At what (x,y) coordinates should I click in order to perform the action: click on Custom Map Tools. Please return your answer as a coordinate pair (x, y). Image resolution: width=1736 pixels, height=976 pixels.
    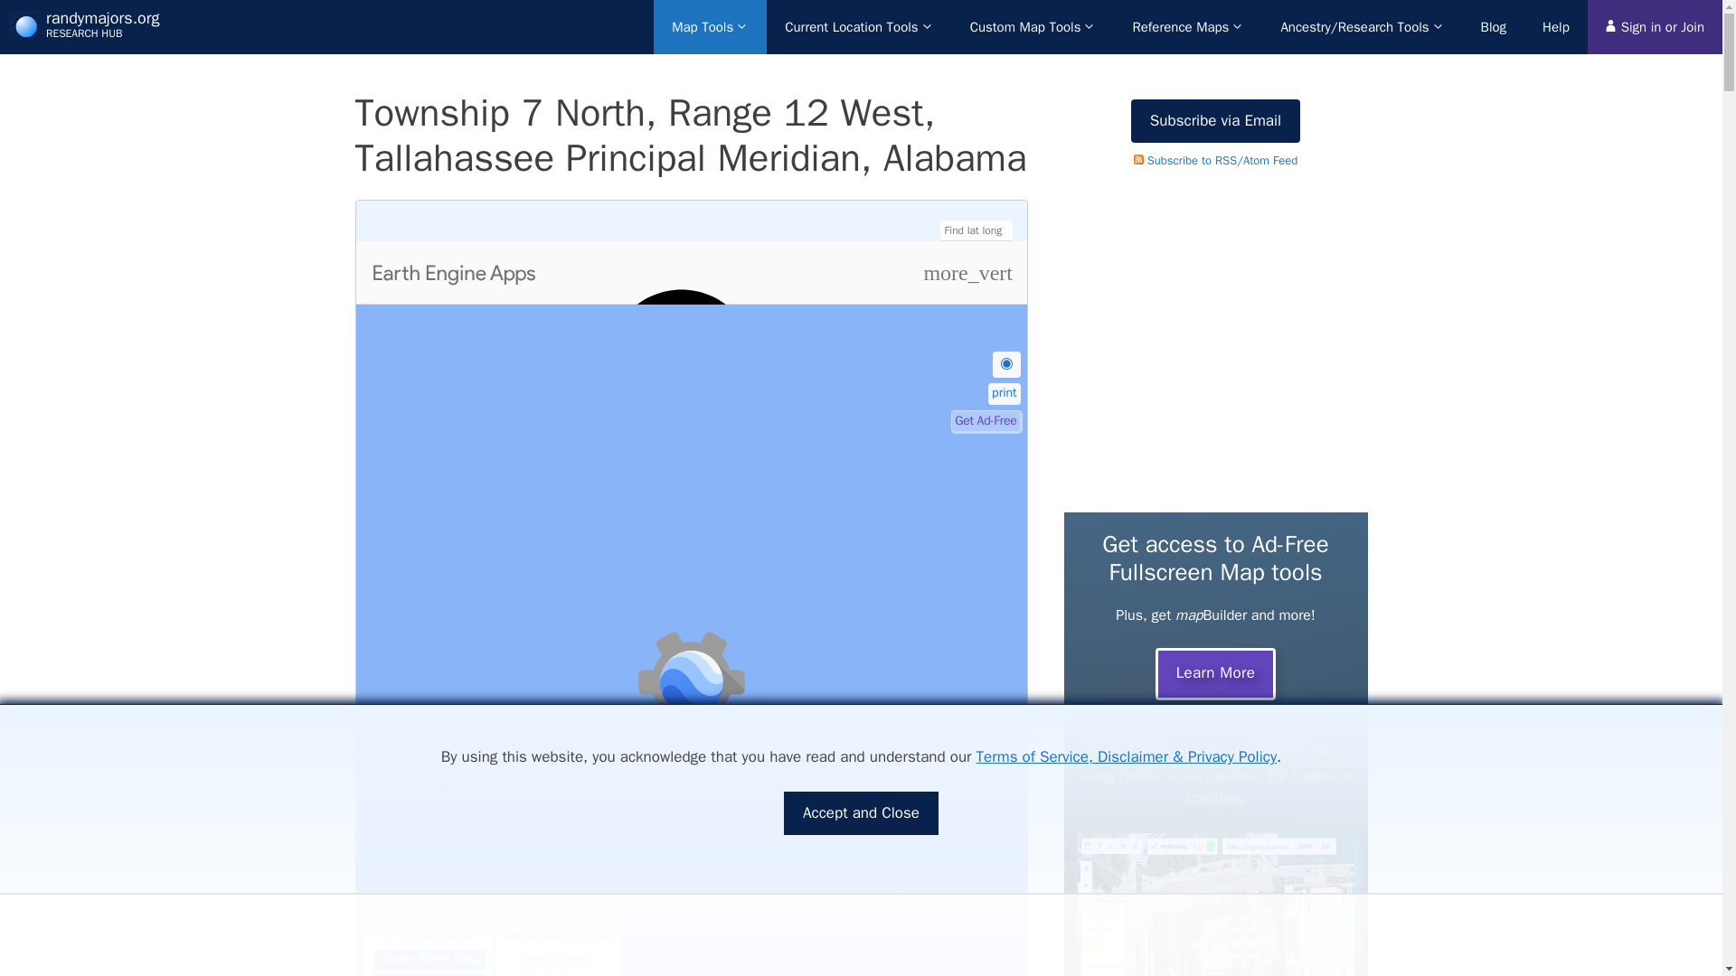
    Looking at the image, I should click on (1033, 27).